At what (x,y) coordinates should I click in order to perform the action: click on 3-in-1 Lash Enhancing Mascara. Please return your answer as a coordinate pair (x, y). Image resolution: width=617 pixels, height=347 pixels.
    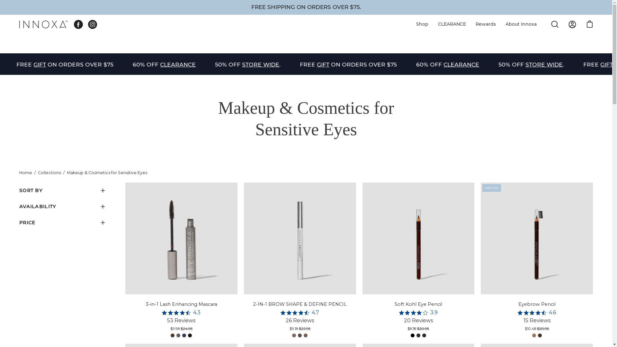
    Looking at the image, I should click on (181, 305).